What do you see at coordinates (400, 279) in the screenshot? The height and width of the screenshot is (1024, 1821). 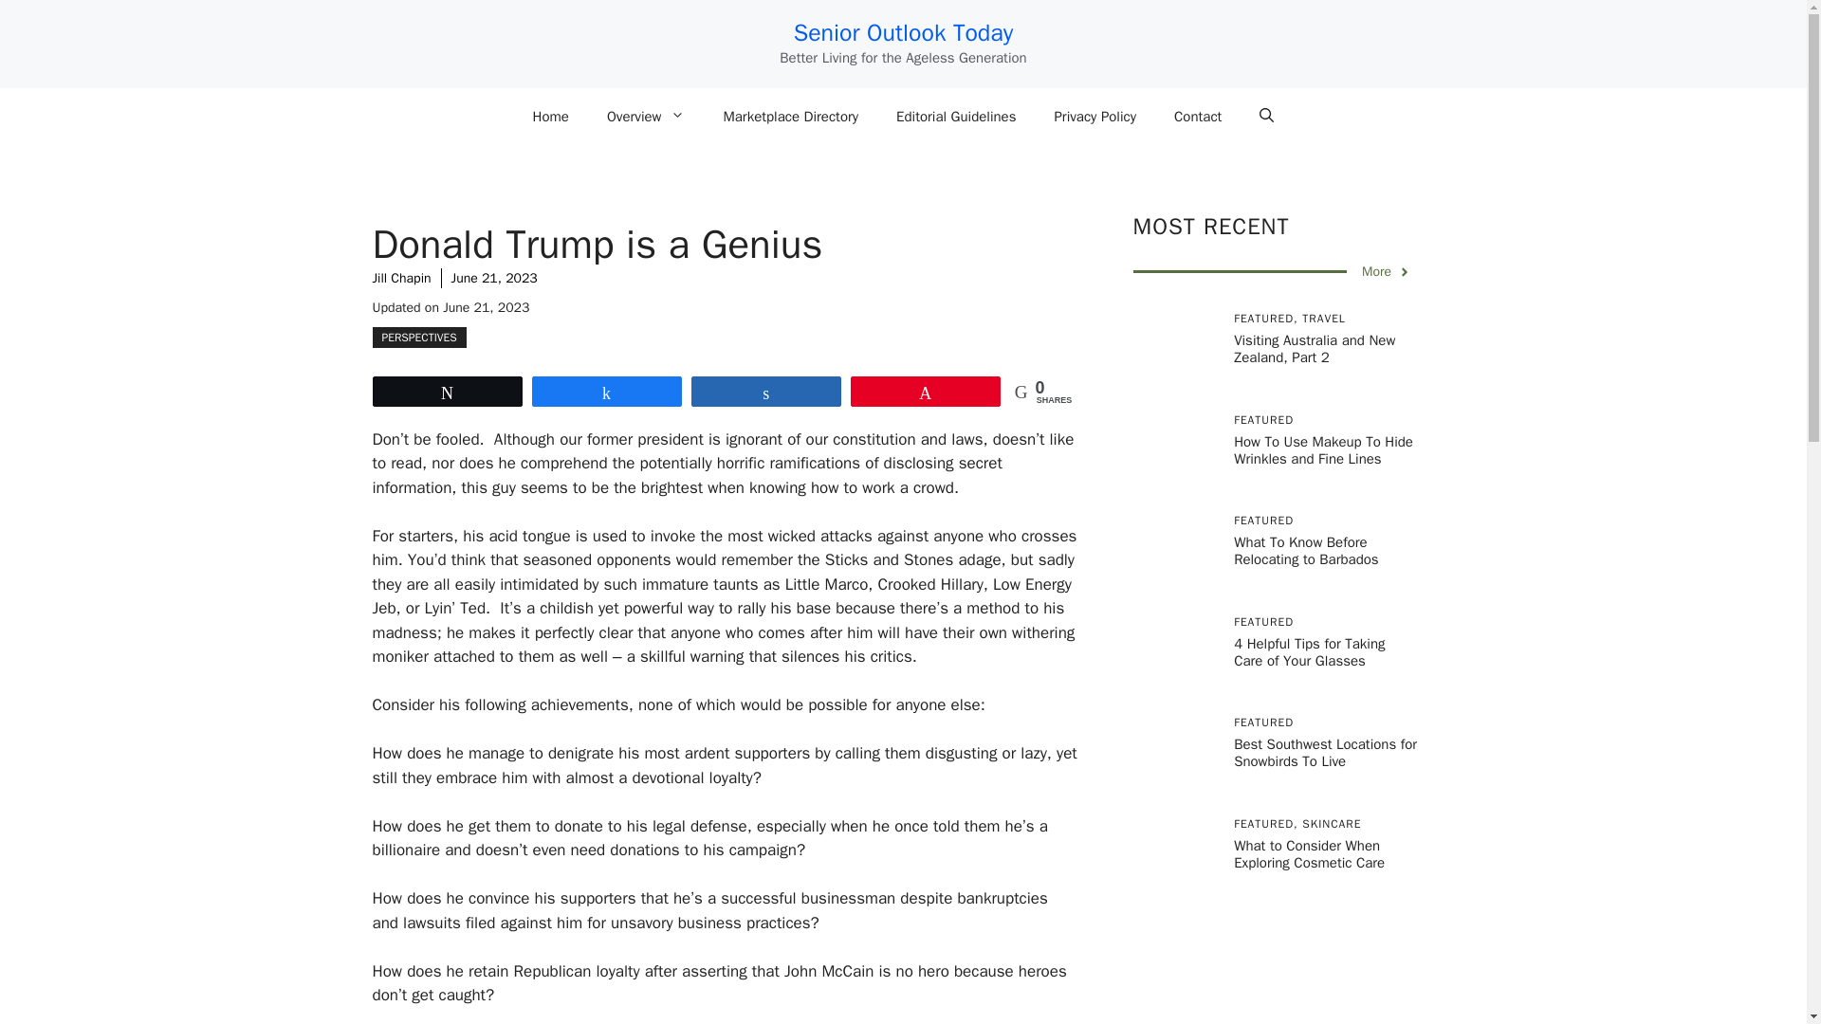 I see `Jill Chapin` at bounding box center [400, 279].